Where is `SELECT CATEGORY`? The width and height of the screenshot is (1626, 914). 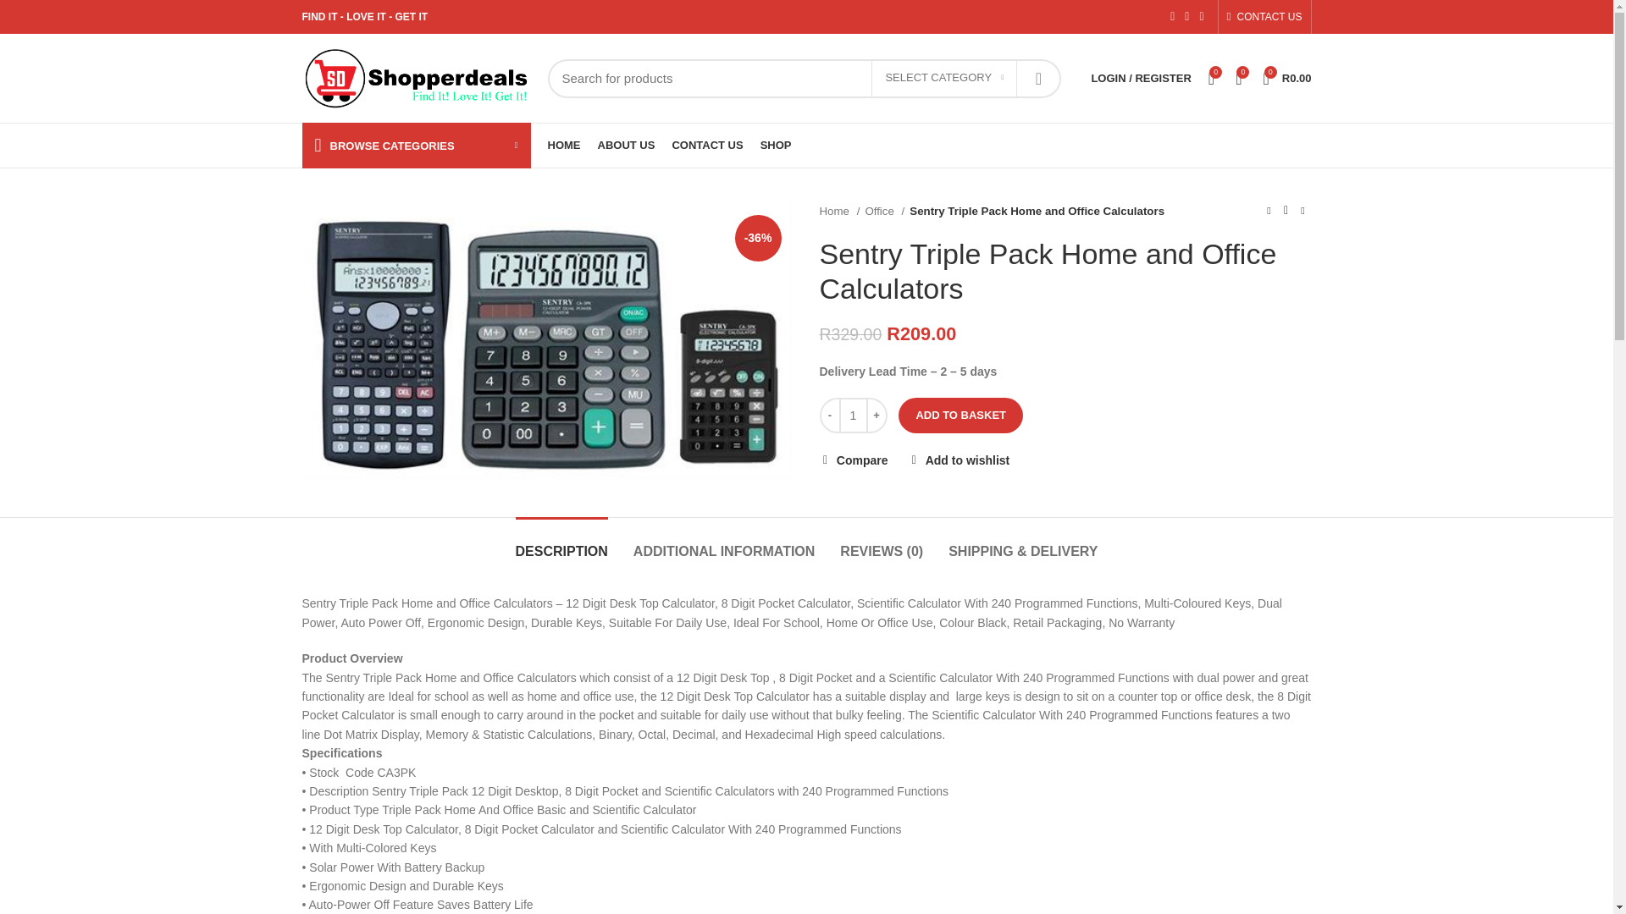 SELECT CATEGORY is located at coordinates (944, 79).